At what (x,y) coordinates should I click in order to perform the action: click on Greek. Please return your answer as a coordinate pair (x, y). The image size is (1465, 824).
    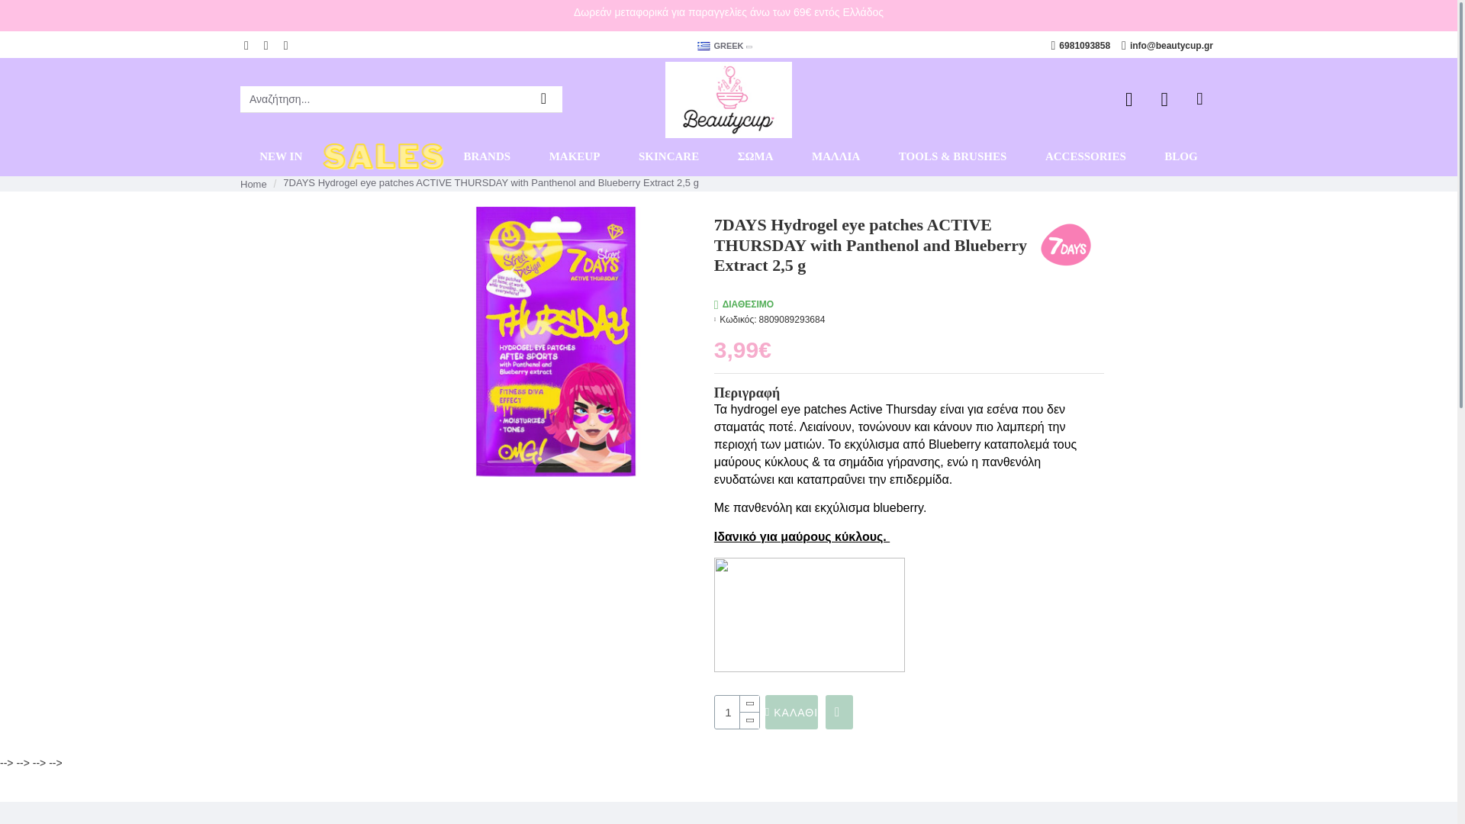
    Looking at the image, I should click on (703, 46).